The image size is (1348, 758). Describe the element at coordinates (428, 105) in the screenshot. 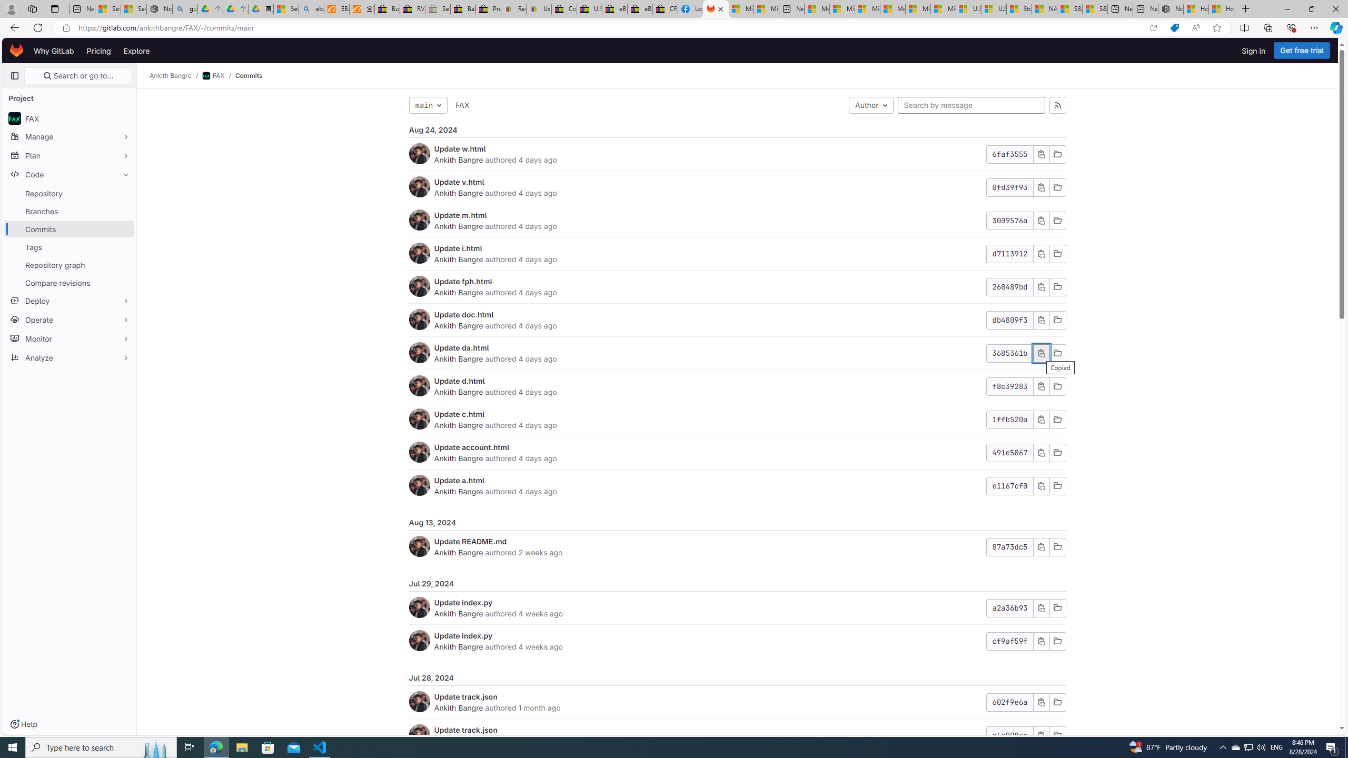

I see `main` at that location.